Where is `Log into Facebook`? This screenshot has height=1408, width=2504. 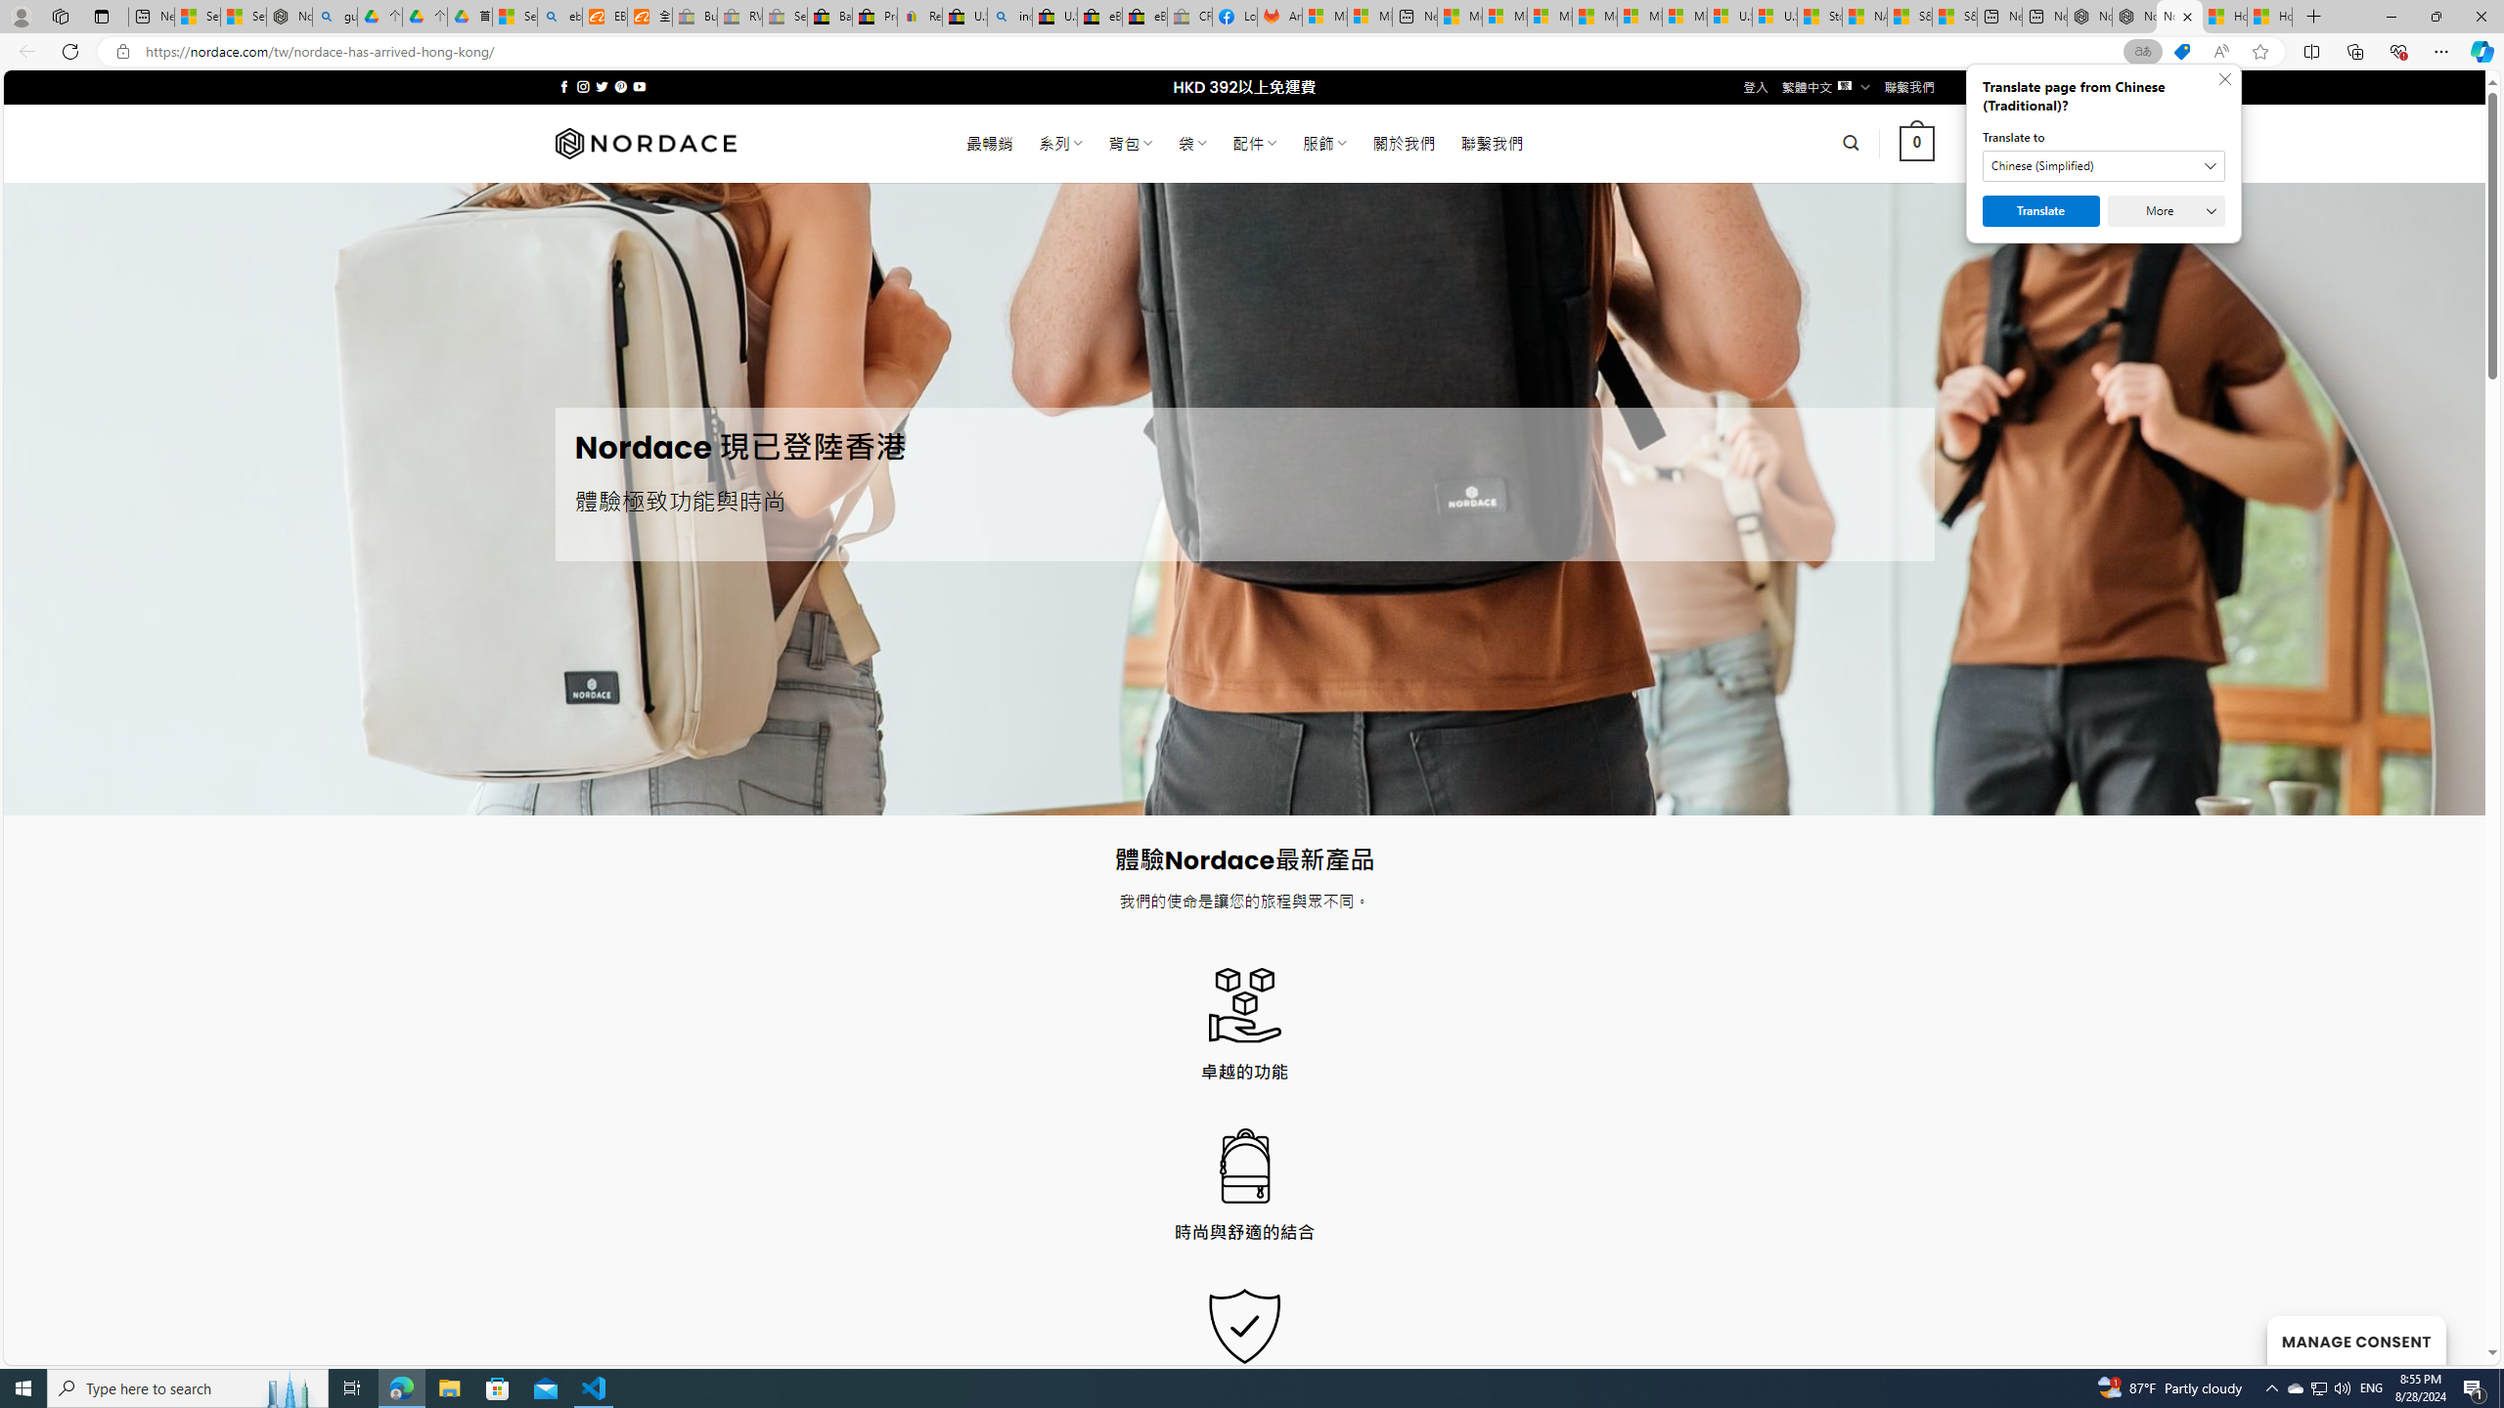
Log into Facebook is located at coordinates (1234, 17).